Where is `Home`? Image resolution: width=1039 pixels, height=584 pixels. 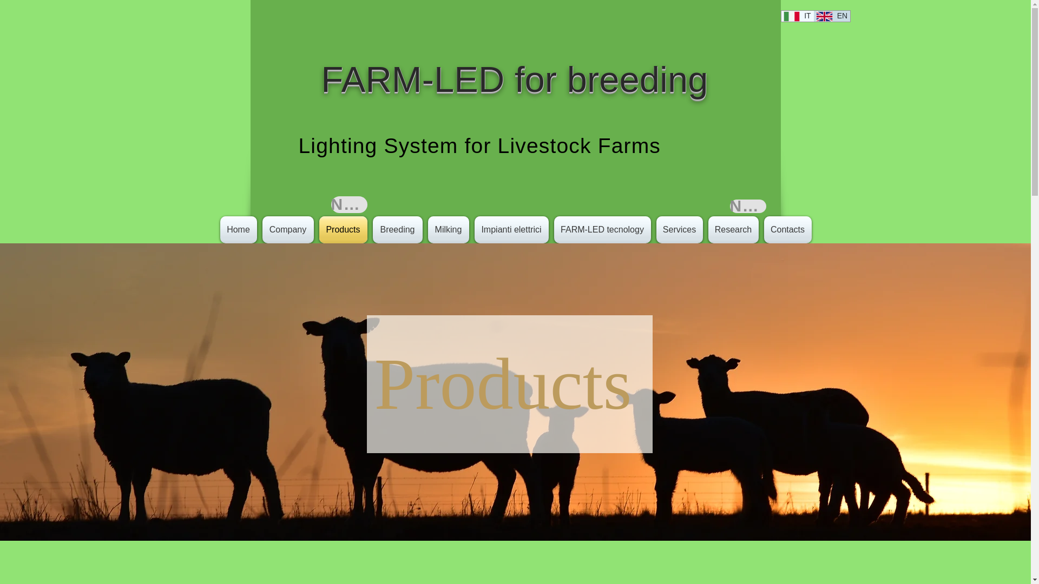 Home is located at coordinates (239, 229).